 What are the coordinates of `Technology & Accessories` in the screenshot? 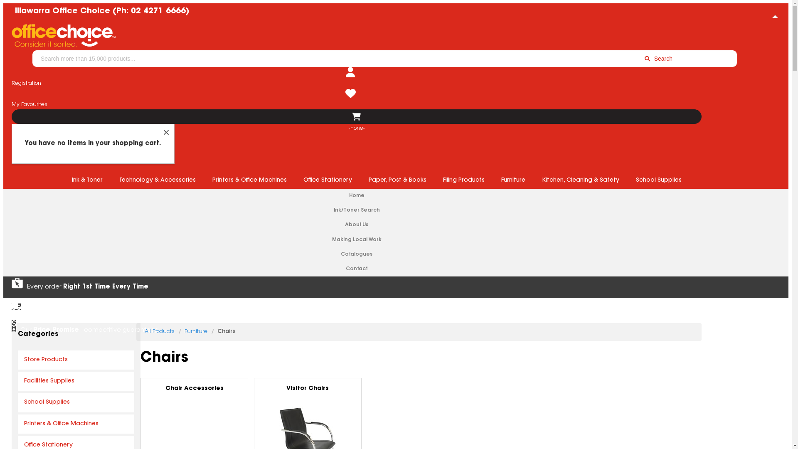 It's located at (157, 180).